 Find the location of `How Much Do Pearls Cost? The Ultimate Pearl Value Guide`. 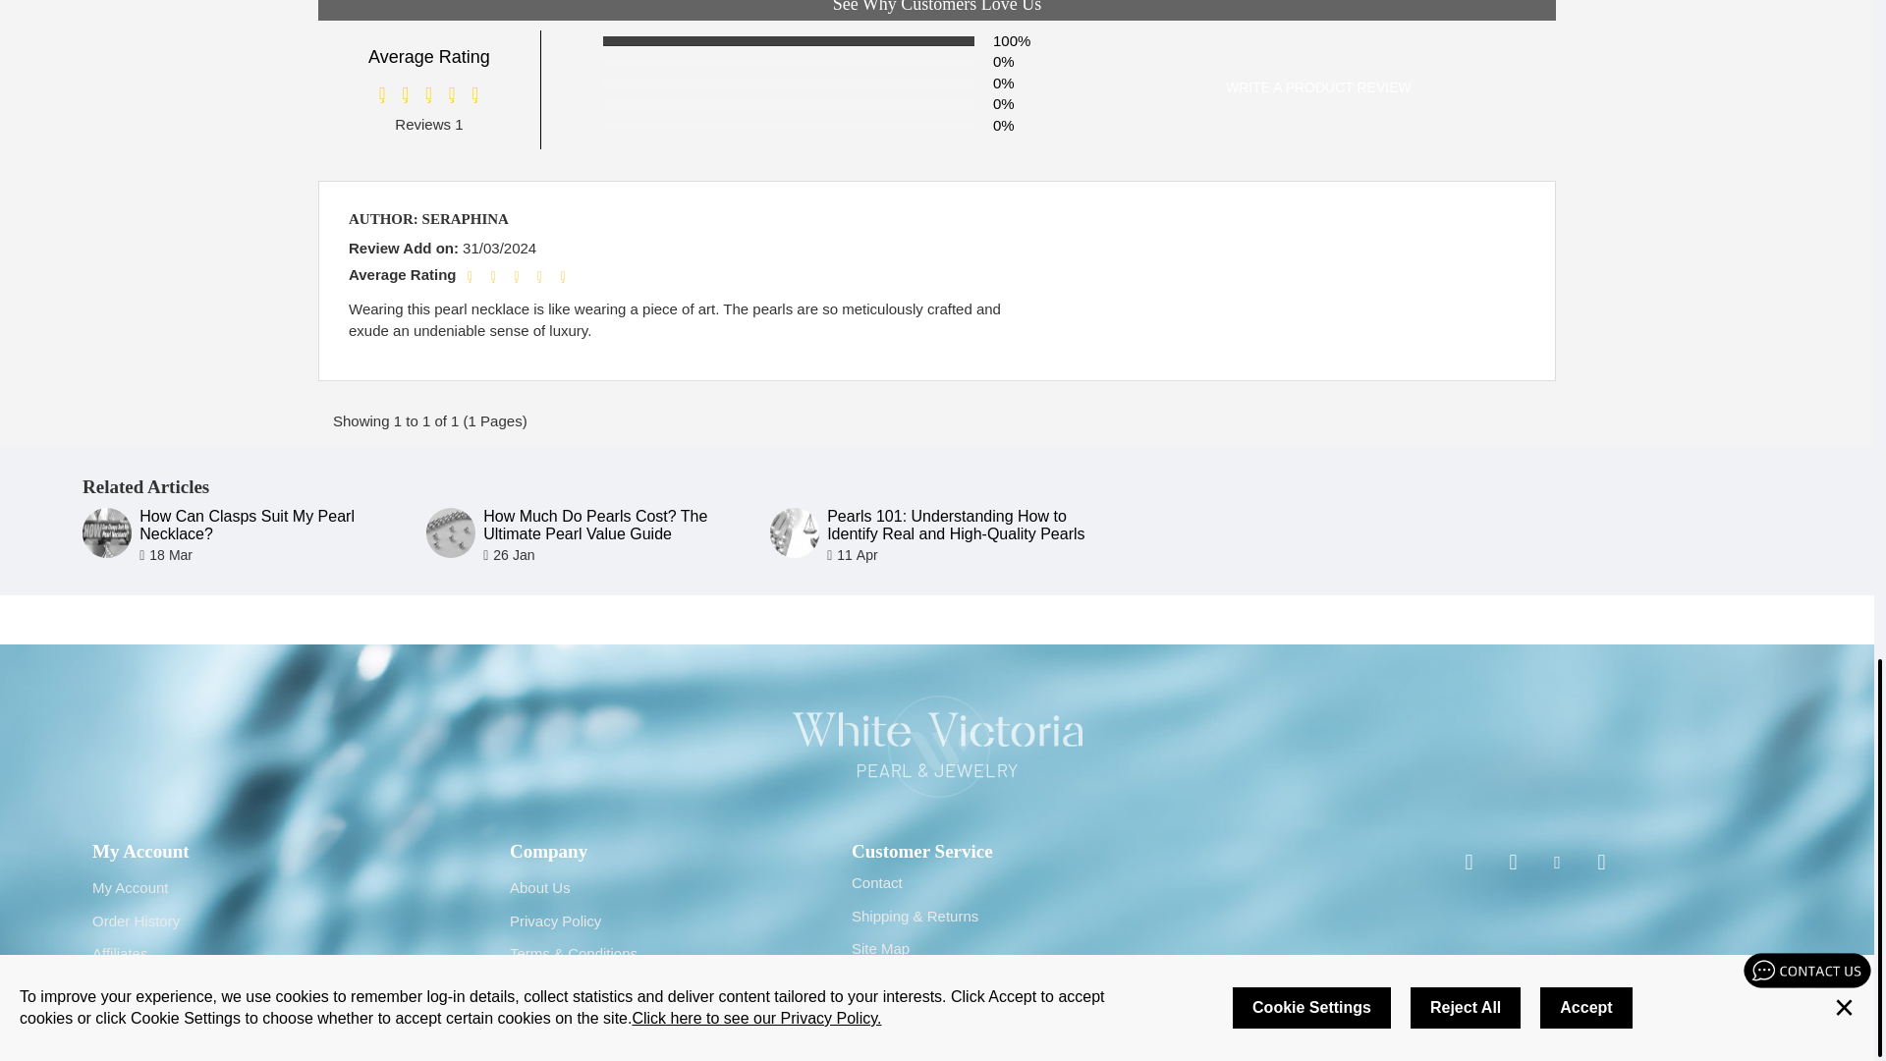

How Much Do Pearls Cost? The Ultimate Pearl Value Guide is located at coordinates (450, 532).